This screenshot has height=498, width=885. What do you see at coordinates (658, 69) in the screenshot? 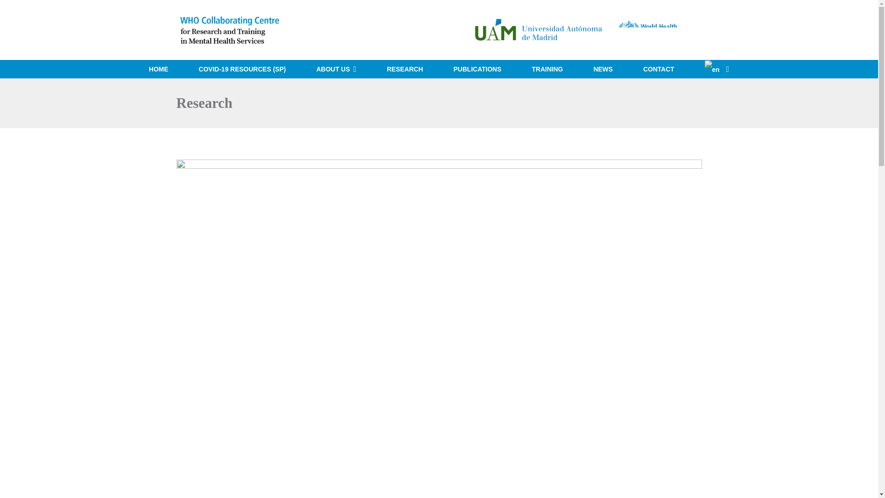
I see `CONTACT` at bounding box center [658, 69].